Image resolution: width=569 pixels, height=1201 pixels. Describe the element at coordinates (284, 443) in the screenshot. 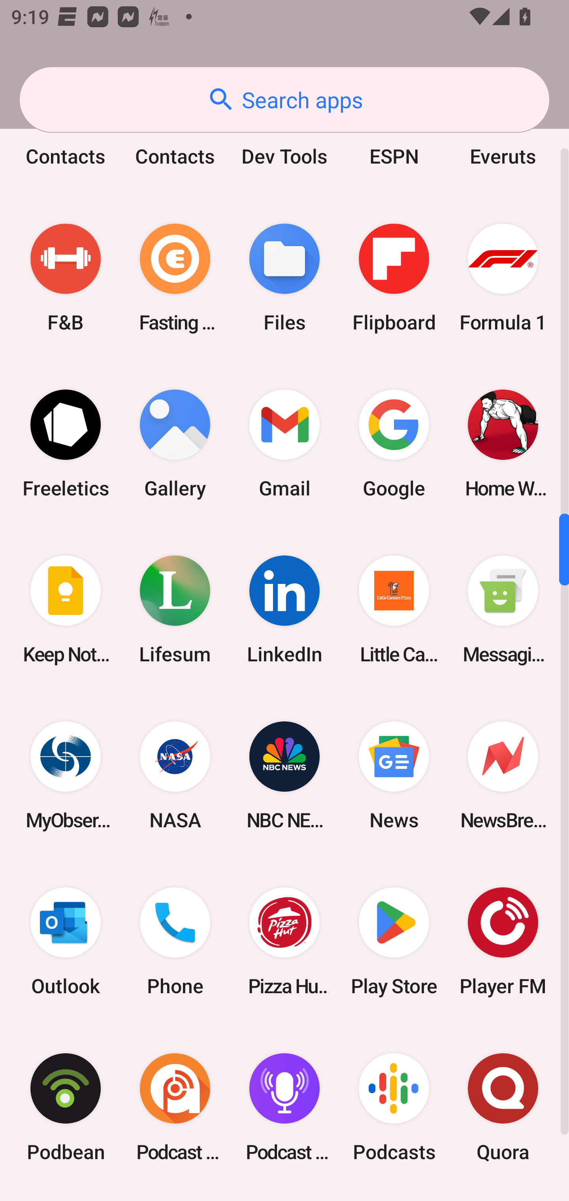

I see `Gmail` at that location.